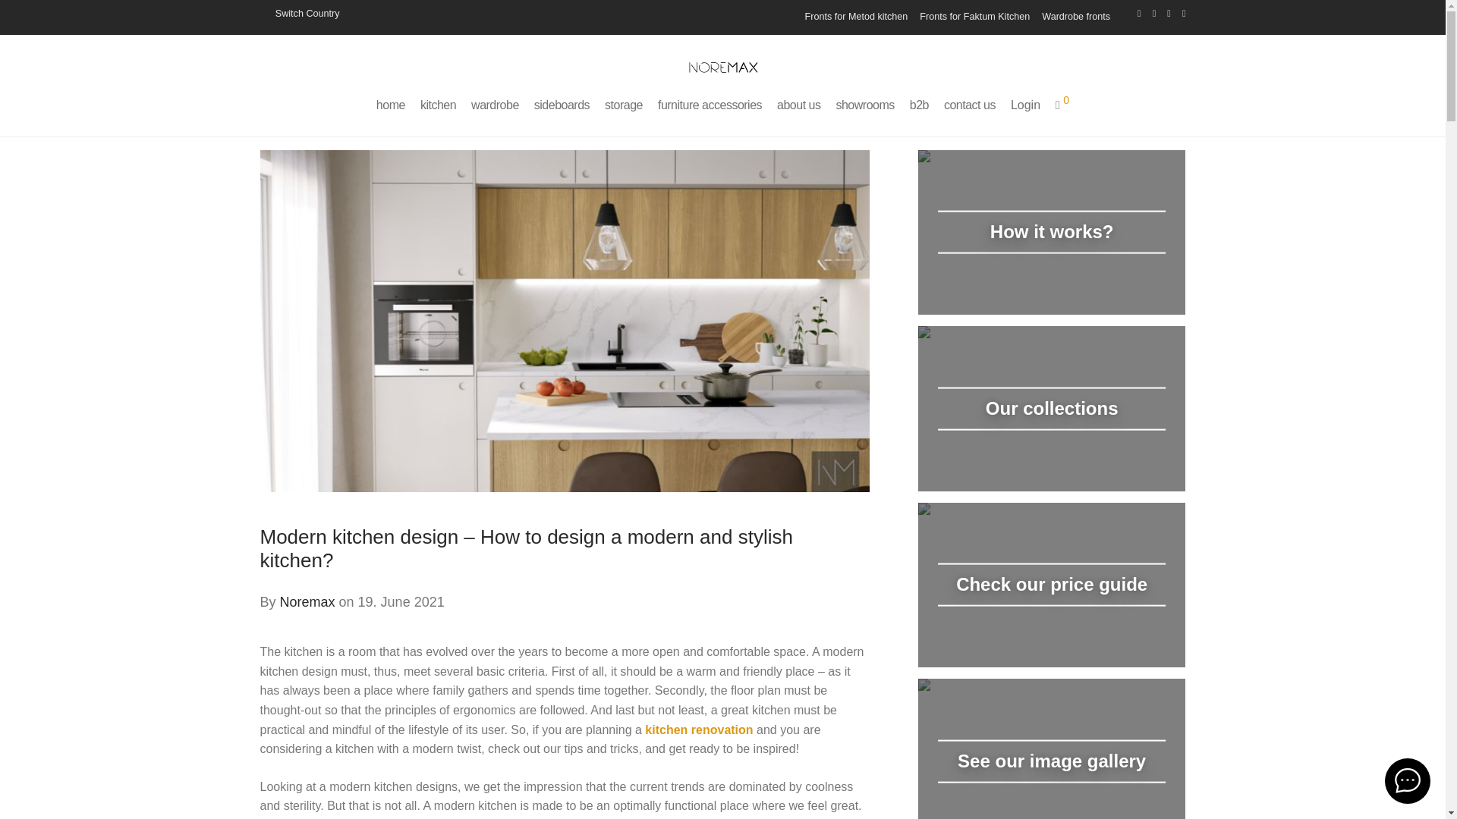 This screenshot has width=1457, height=819. I want to click on wardrobe, so click(495, 105).